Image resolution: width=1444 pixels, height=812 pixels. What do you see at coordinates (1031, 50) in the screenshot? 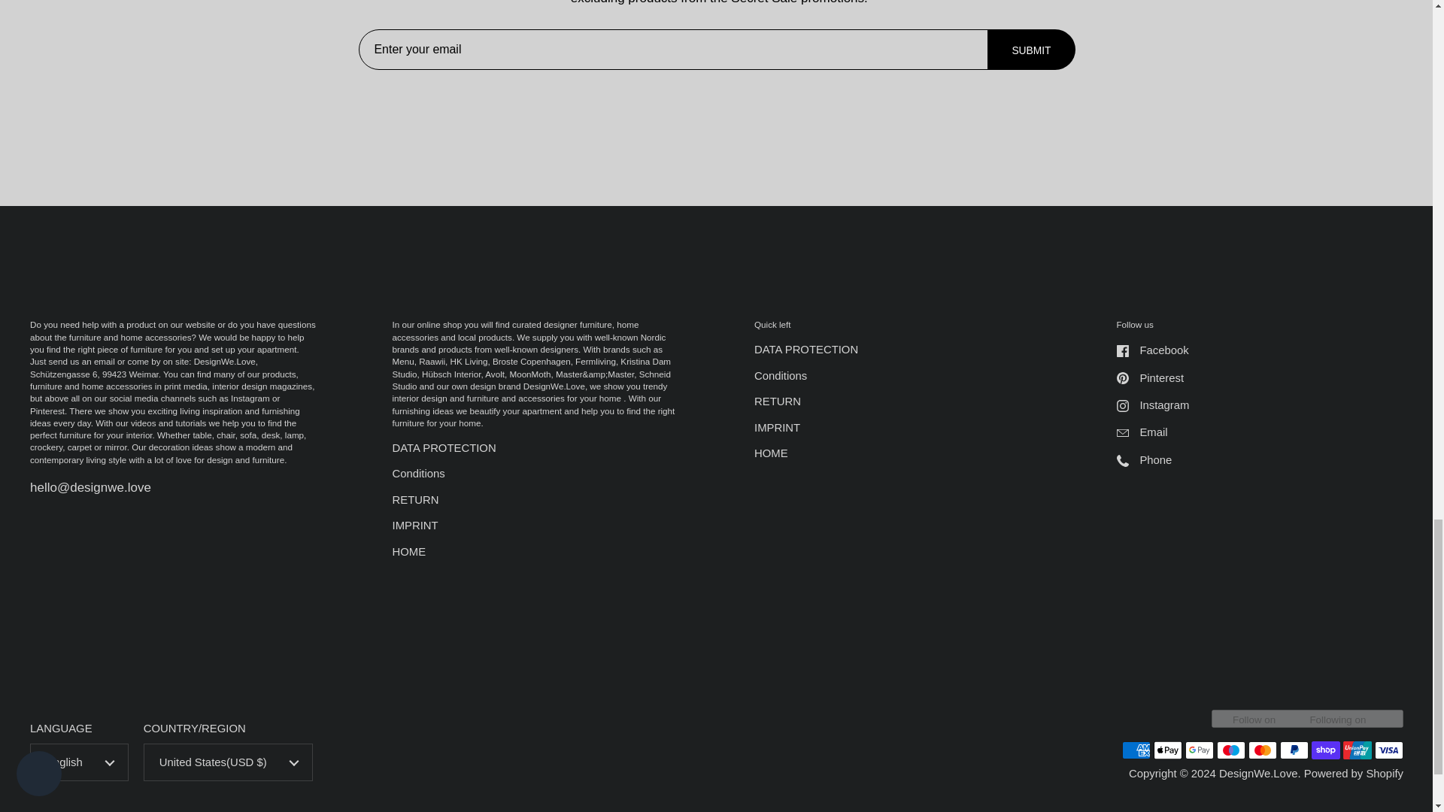
I see `SUBMIT` at bounding box center [1031, 50].